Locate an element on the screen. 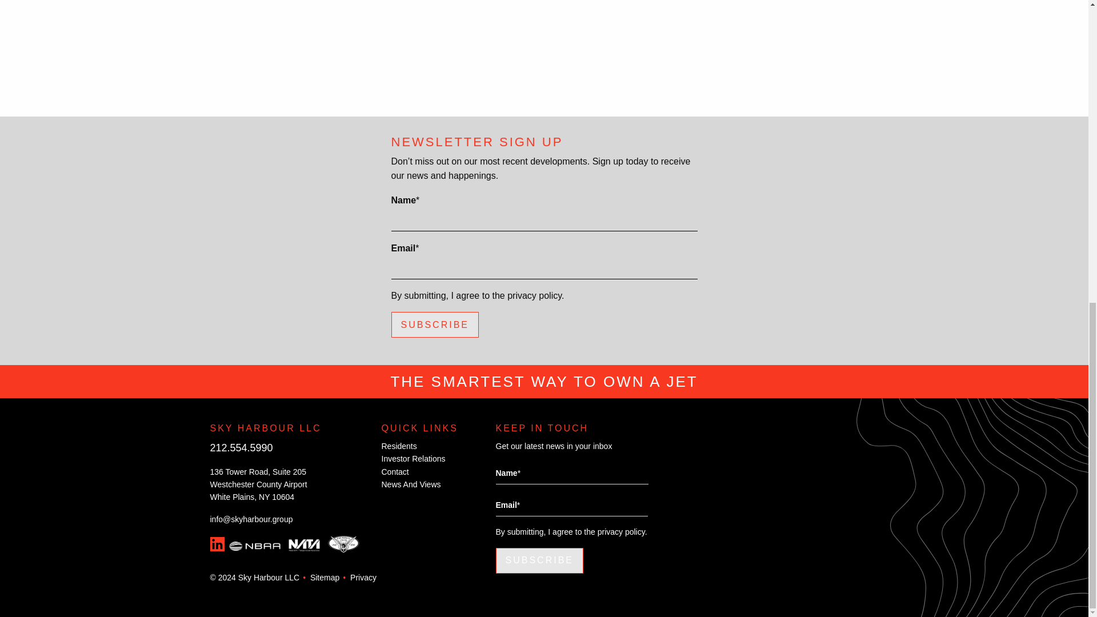  212.554.5990 is located at coordinates (242, 448).